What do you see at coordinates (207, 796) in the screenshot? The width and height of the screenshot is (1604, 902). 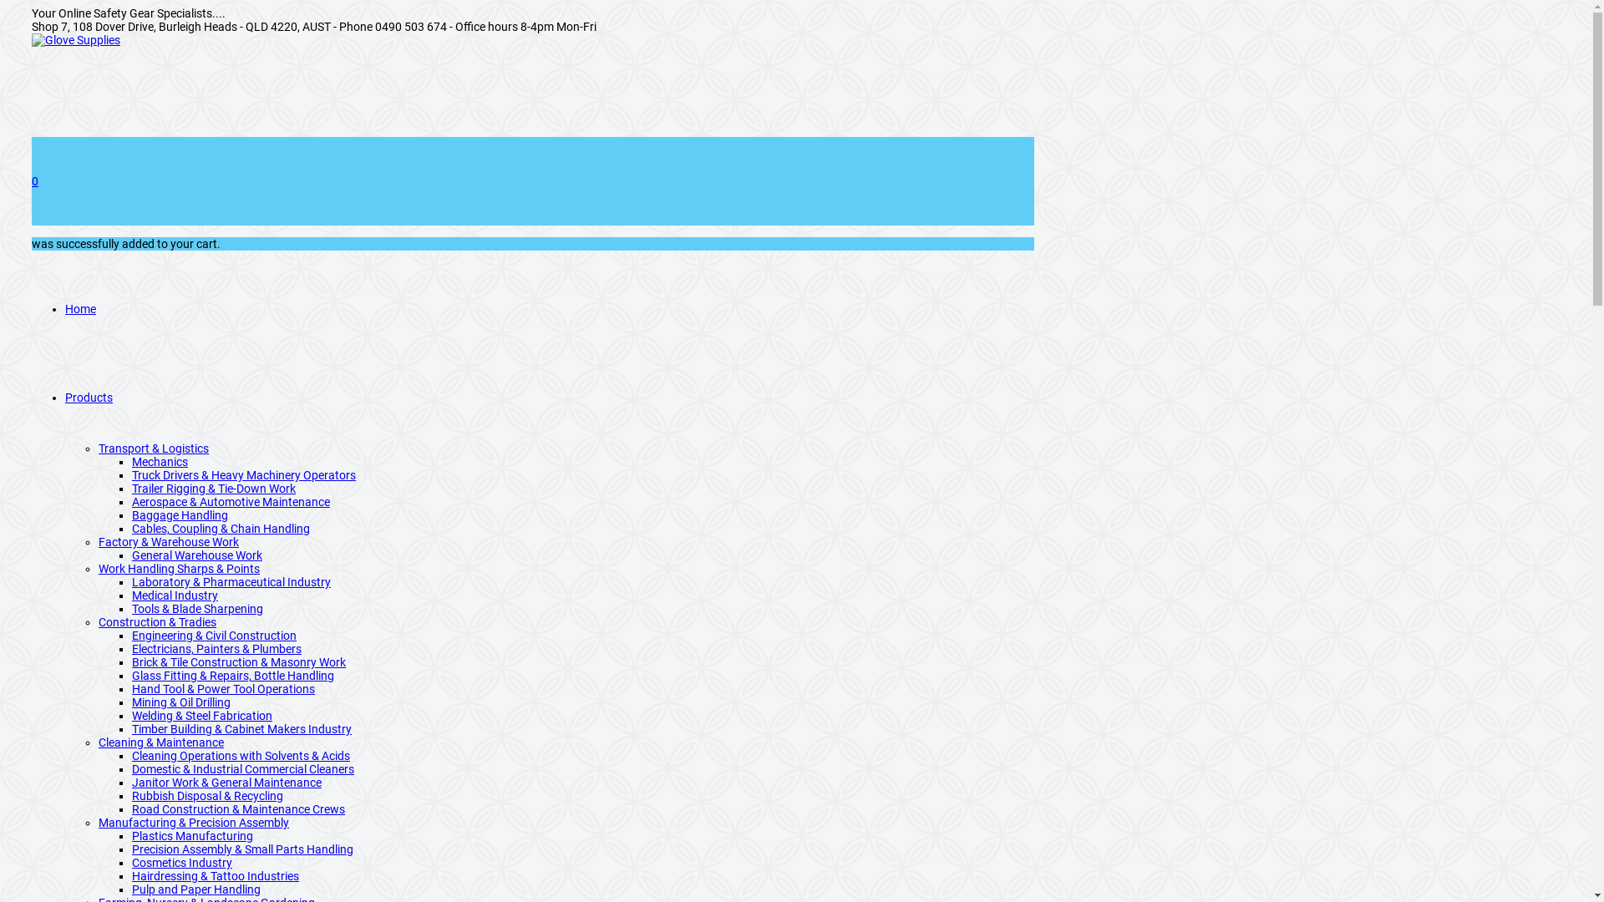 I see `Rubbish Disposal & Recycling` at bounding box center [207, 796].